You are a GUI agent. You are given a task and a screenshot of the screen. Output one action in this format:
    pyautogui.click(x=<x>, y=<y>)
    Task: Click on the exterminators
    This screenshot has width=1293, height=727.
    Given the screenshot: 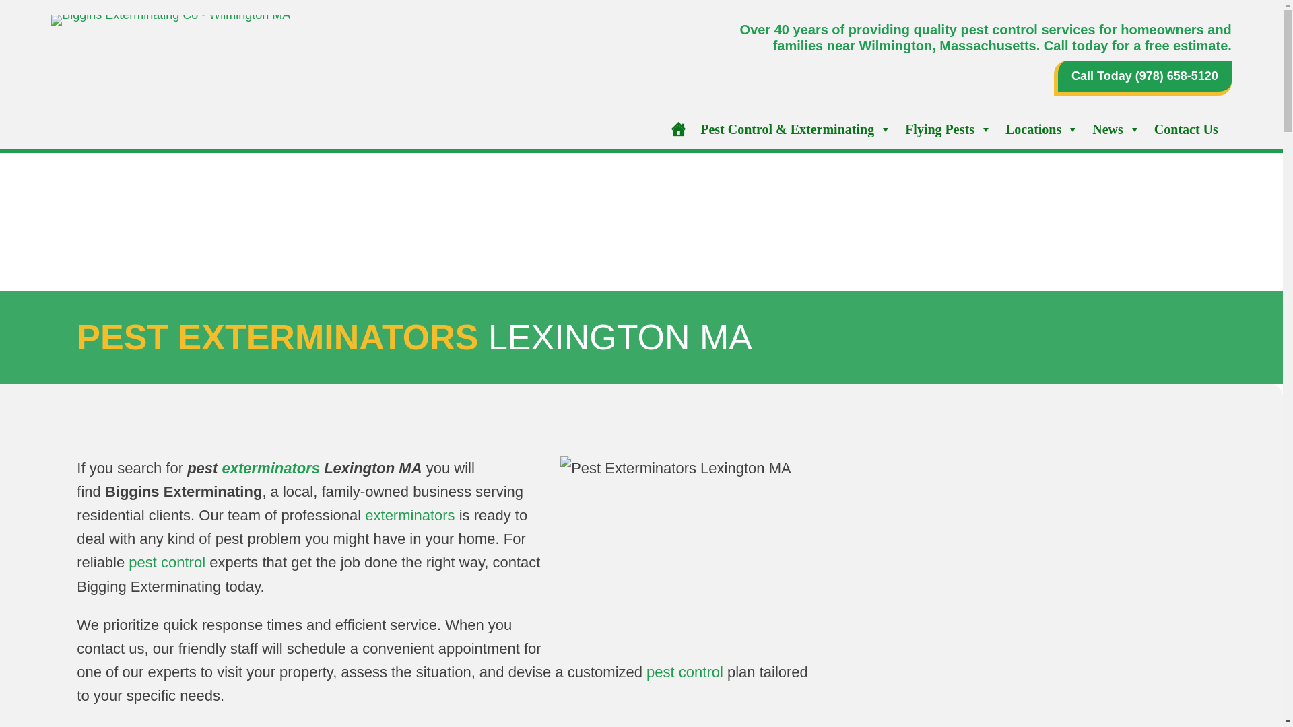 What is the action you would take?
    pyautogui.click(x=271, y=468)
    